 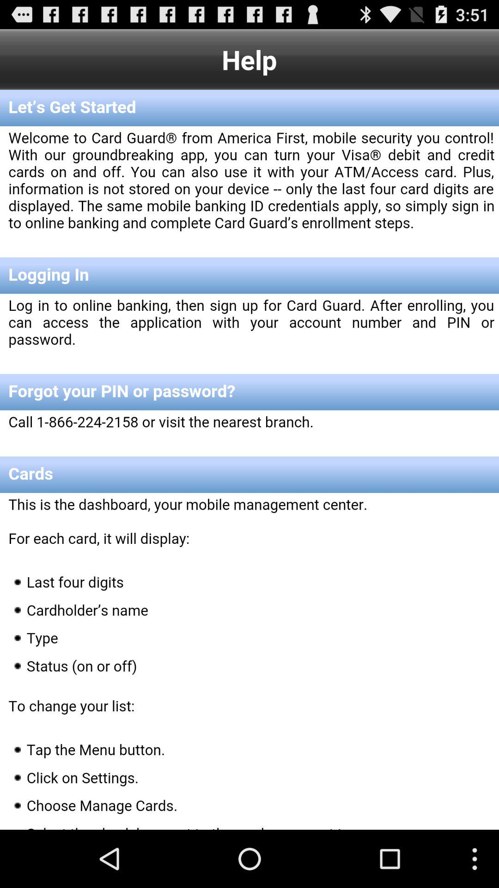 What do you see at coordinates (249, 460) in the screenshot?
I see `help page` at bounding box center [249, 460].